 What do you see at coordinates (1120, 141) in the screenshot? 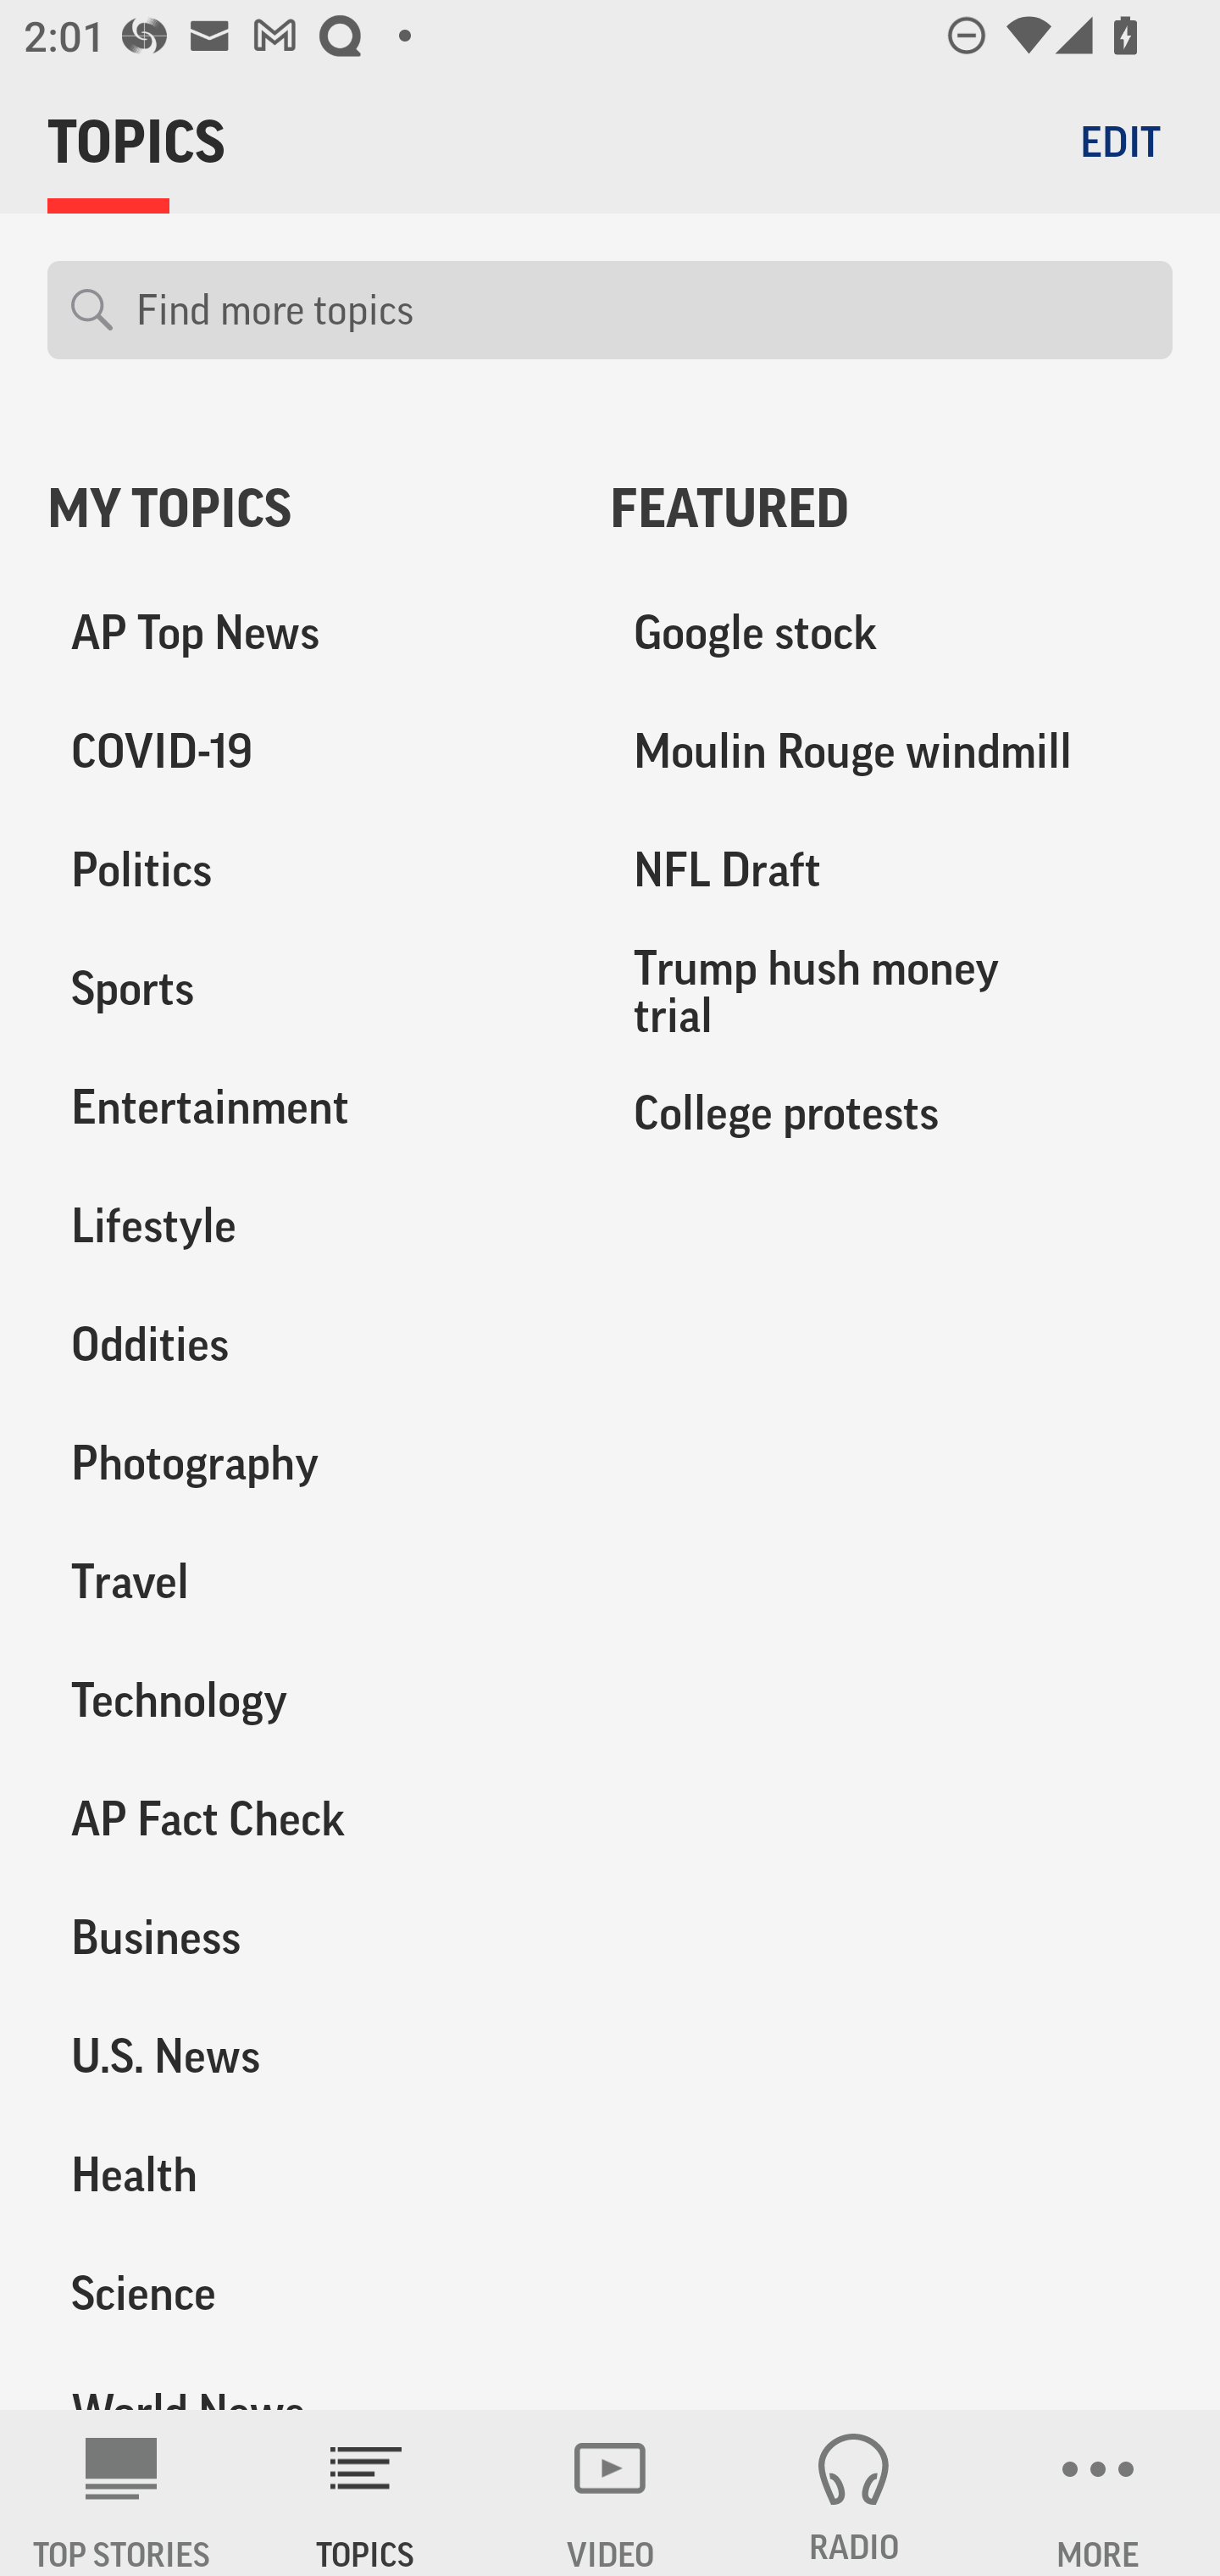
I see `EDIT` at bounding box center [1120, 141].